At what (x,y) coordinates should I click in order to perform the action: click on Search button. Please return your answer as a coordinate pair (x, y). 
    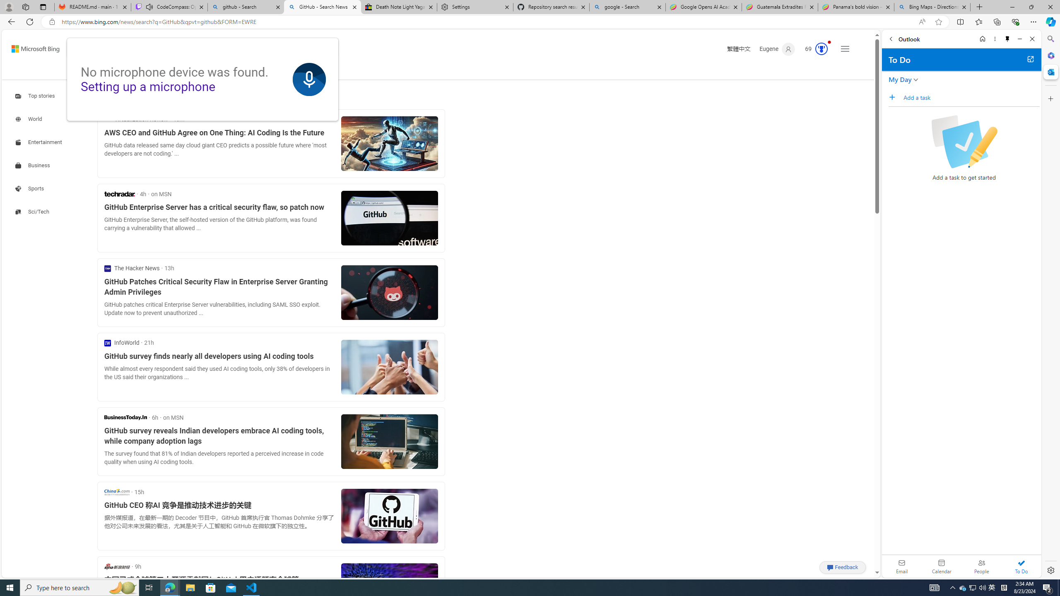
    Looking at the image, I should click on (326, 49).